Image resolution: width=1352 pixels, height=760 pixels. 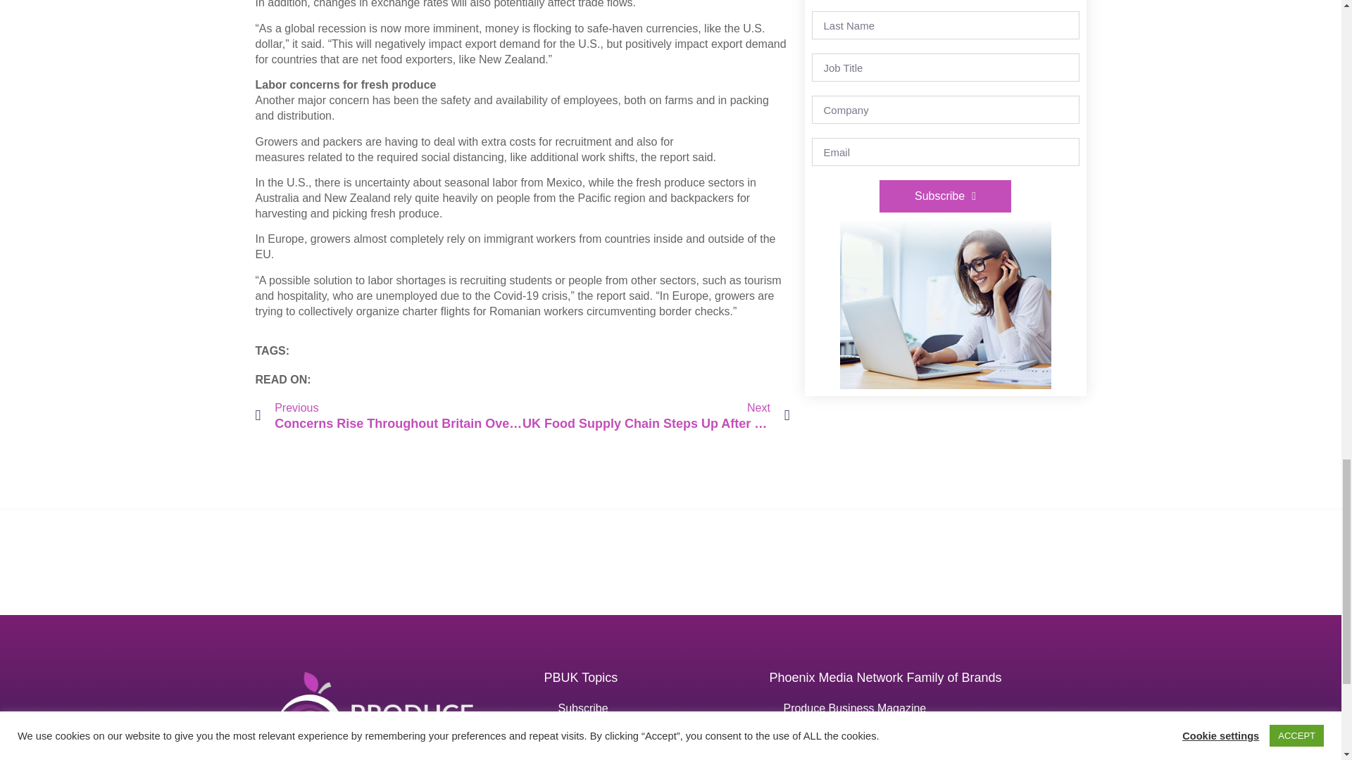 I want to click on Subscribe, so click(x=945, y=196).